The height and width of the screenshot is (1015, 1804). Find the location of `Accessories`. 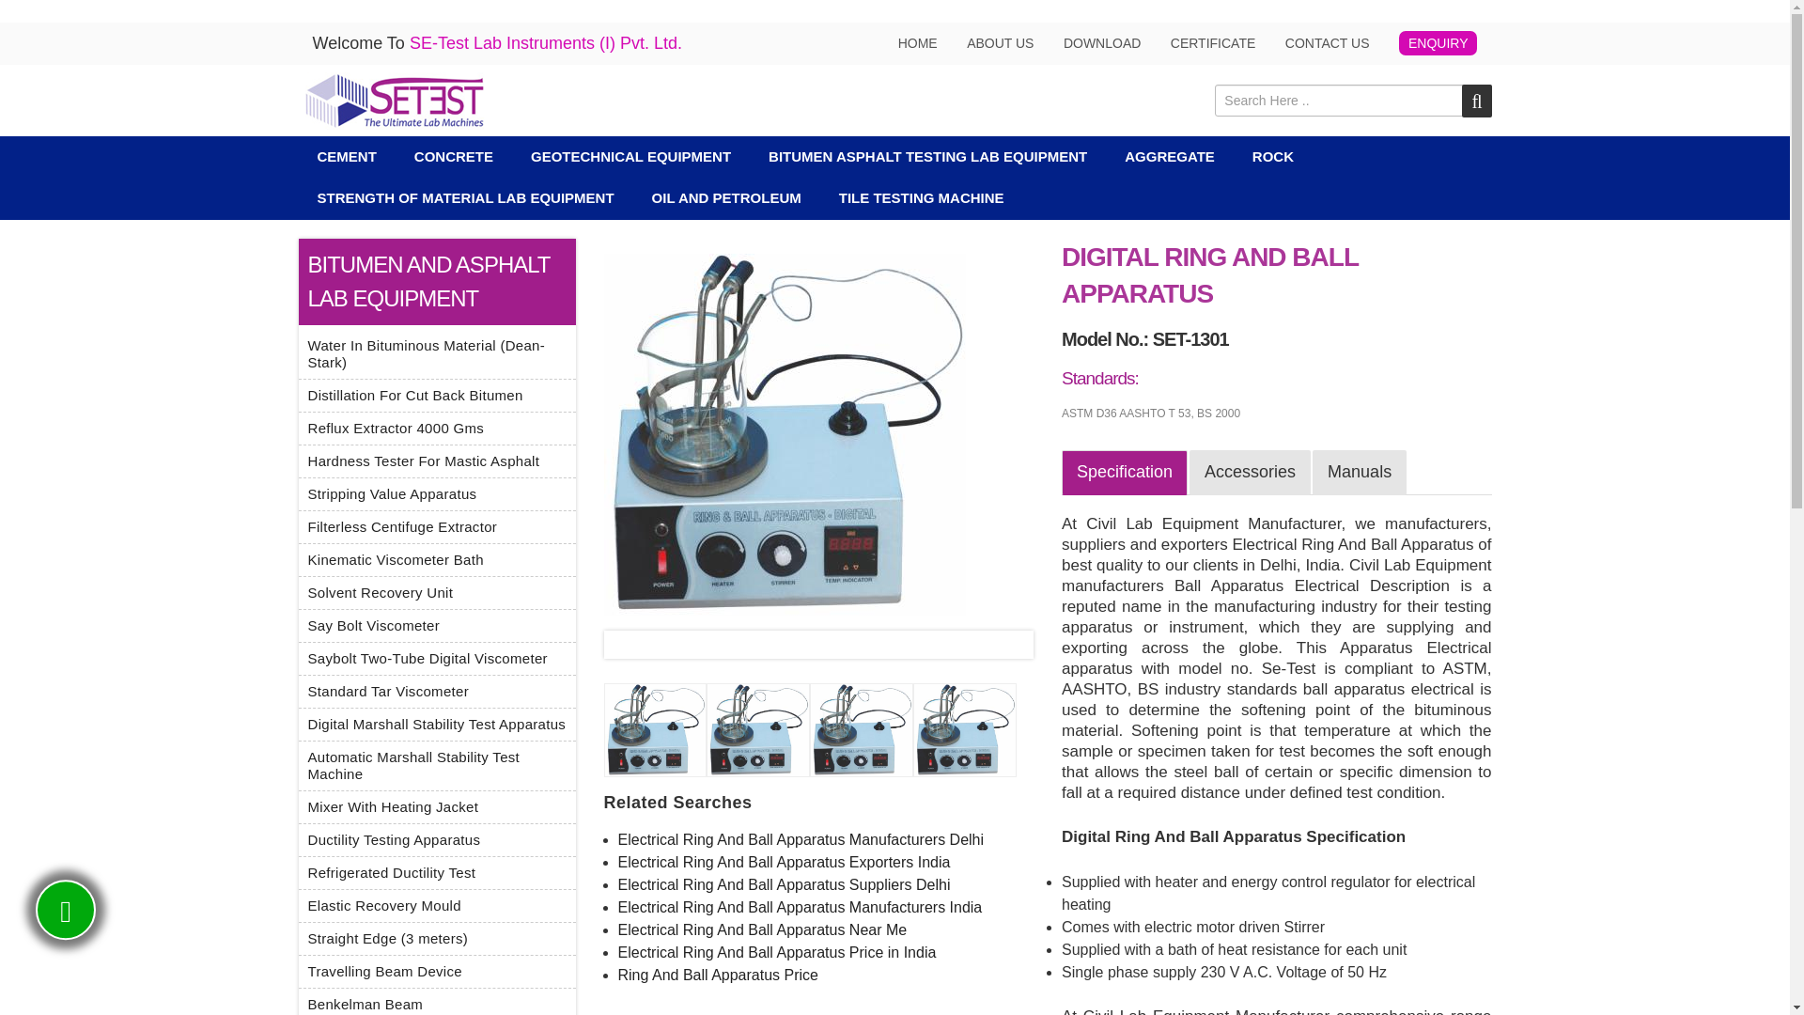

Accessories is located at coordinates (1250, 473).